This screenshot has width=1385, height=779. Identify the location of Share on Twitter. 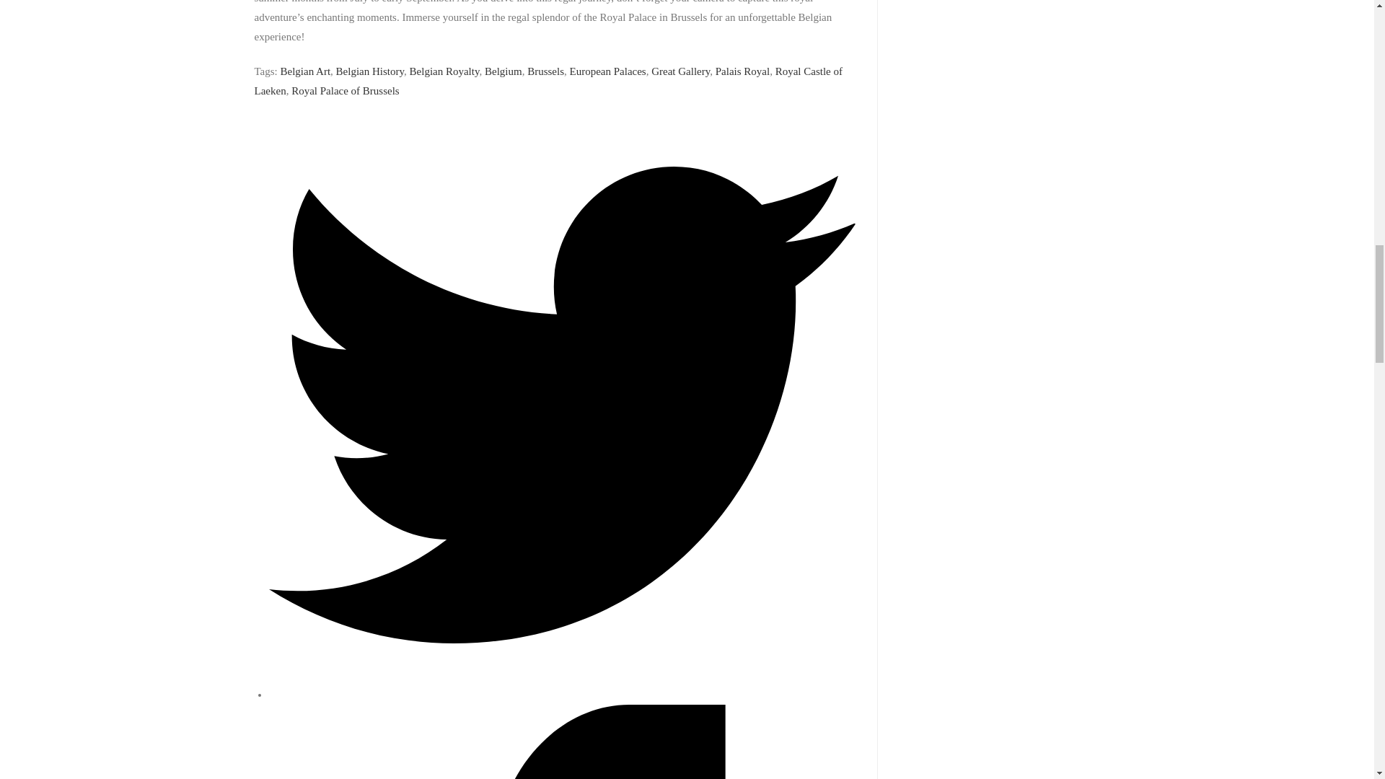
(561, 694).